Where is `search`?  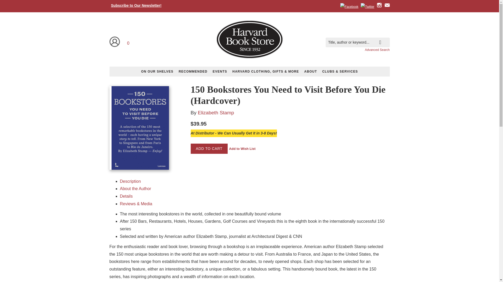
search is located at coordinates (385, 38).